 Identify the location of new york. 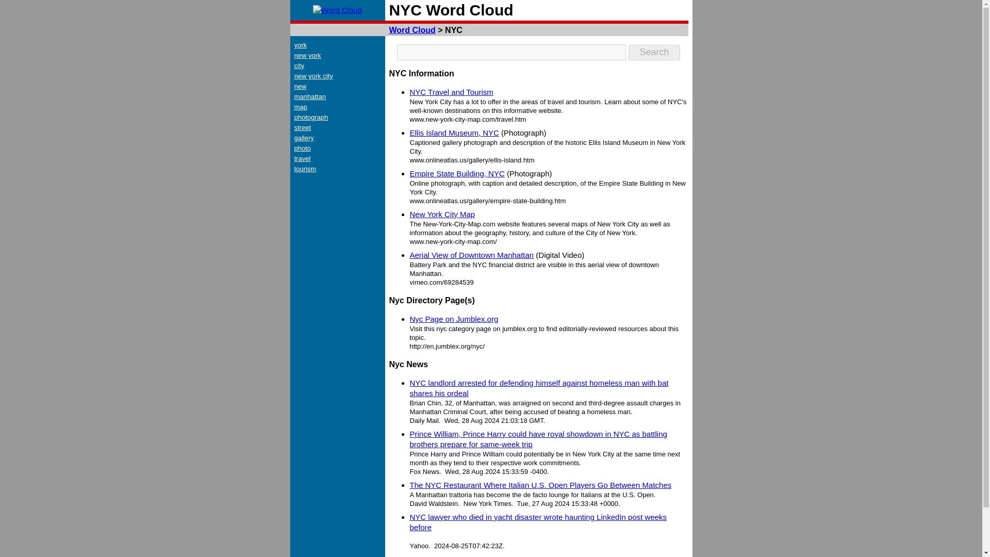
(307, 55).